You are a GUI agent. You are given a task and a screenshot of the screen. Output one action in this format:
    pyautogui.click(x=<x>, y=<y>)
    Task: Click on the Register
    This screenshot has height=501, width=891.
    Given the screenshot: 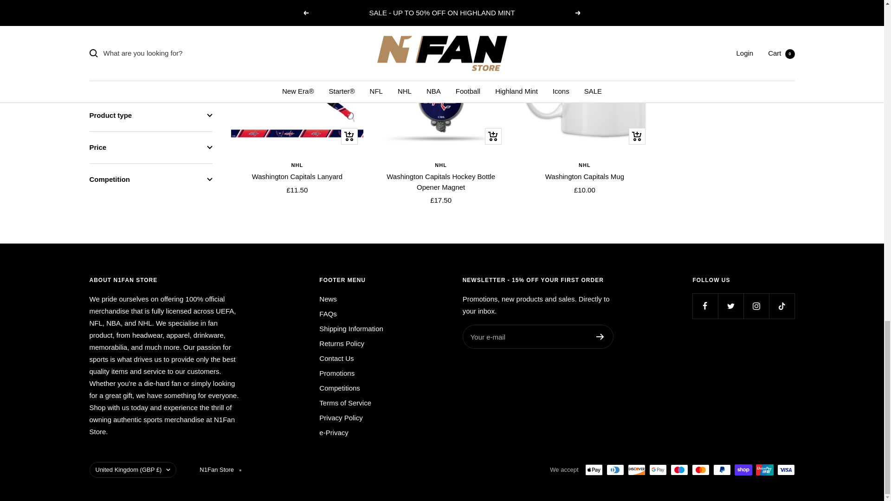 What is the action you would take?
    pyautogui.click(x=600, y=337)
    